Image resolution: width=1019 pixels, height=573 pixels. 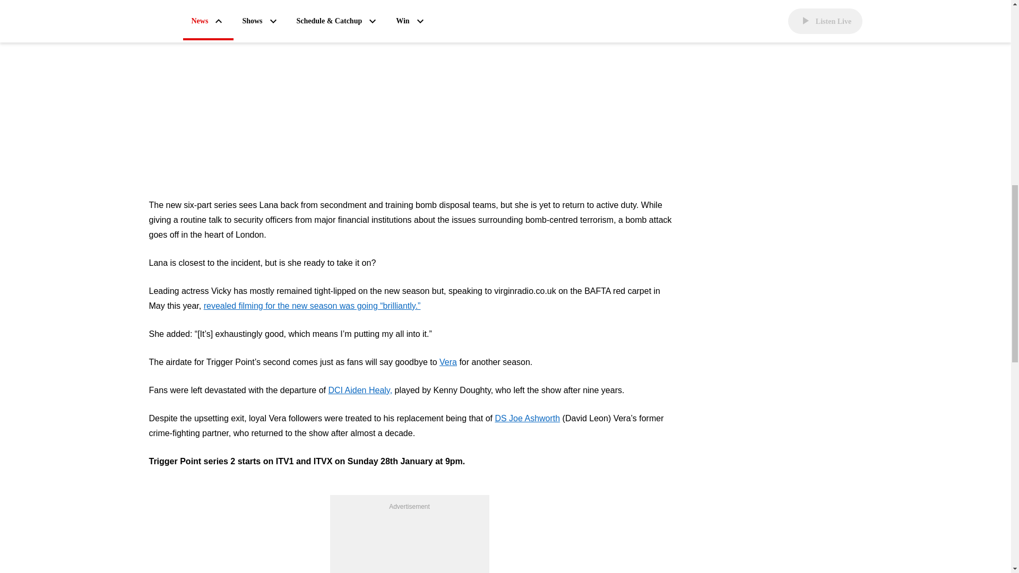 I want to click on Vera, so click(x=448, y=362).